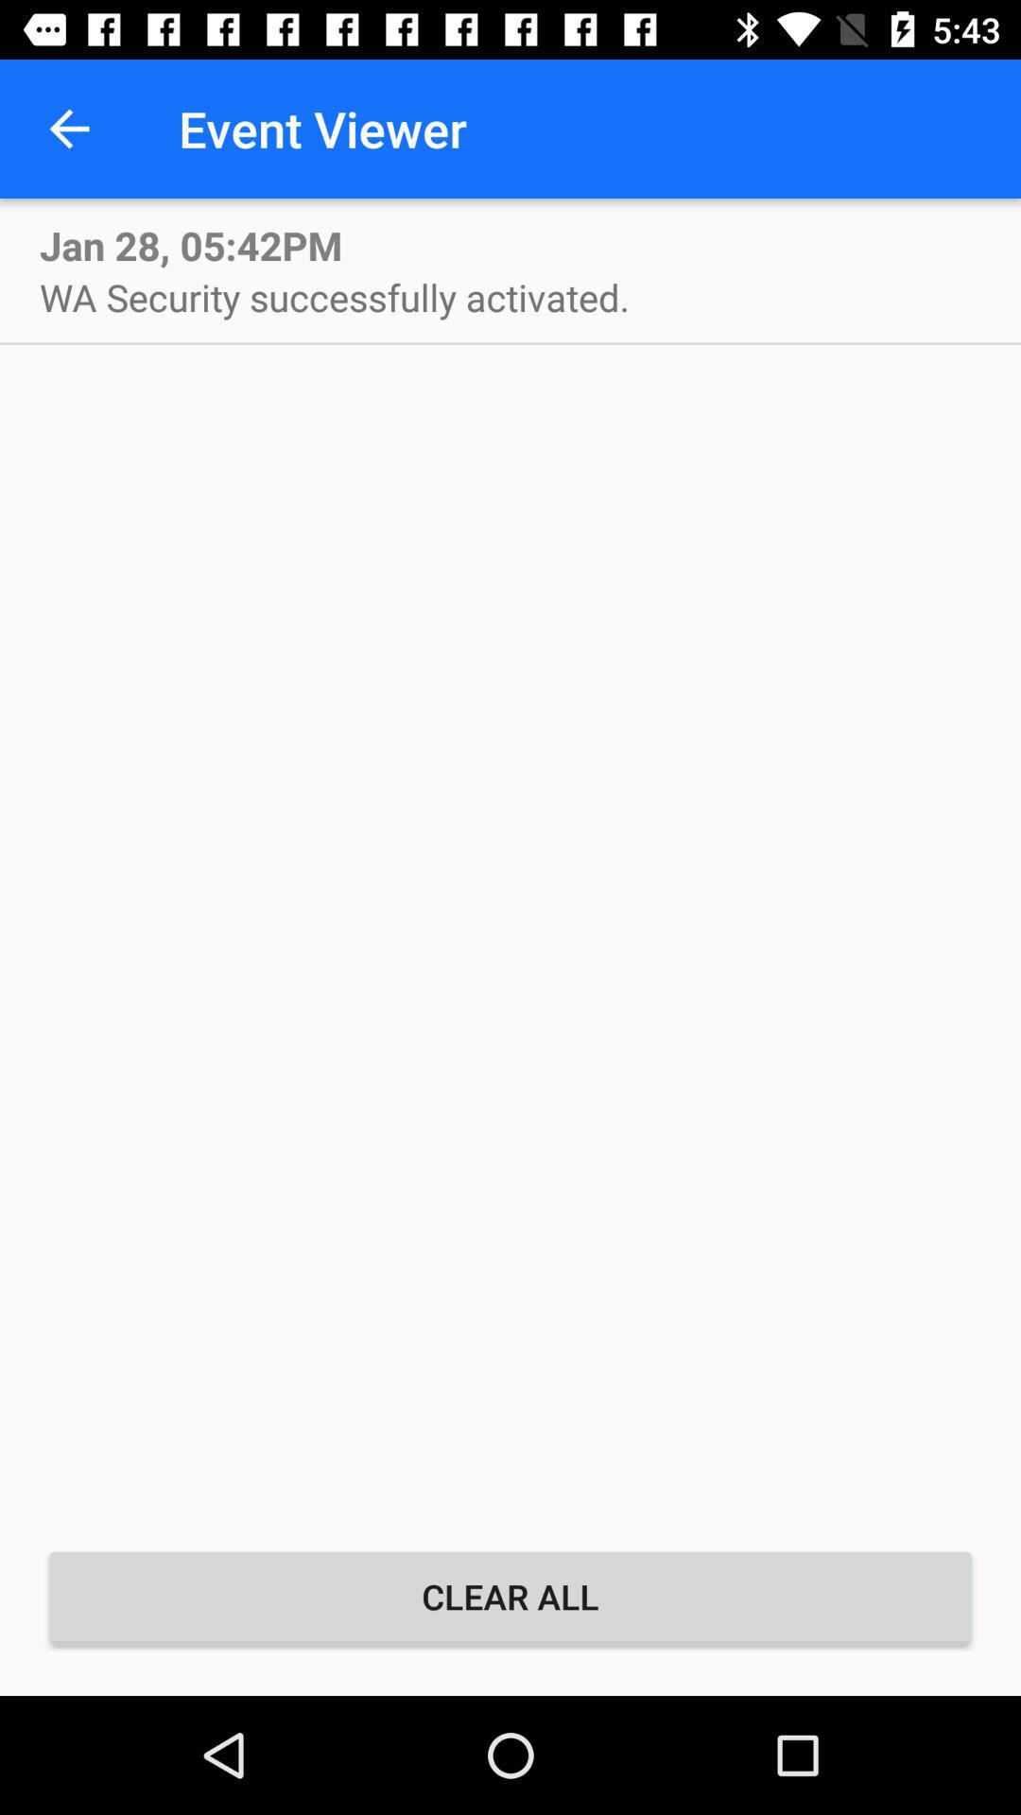  I want to click on jump until the clear all, so click(510, 1597).